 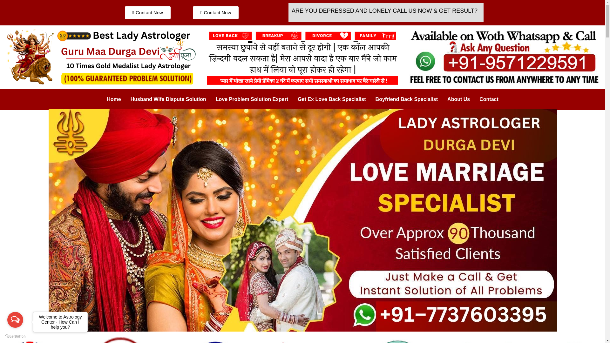 I want to click on Contact Now, so click(x=215, y=13).